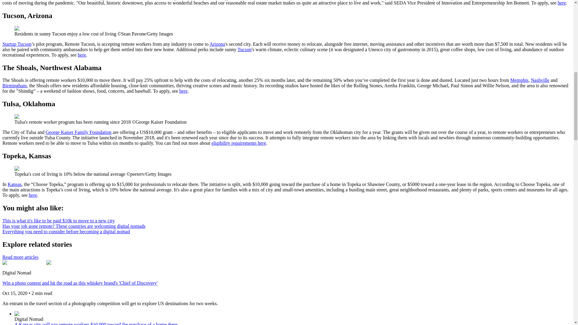  I want to click on here, so click(82, 55).